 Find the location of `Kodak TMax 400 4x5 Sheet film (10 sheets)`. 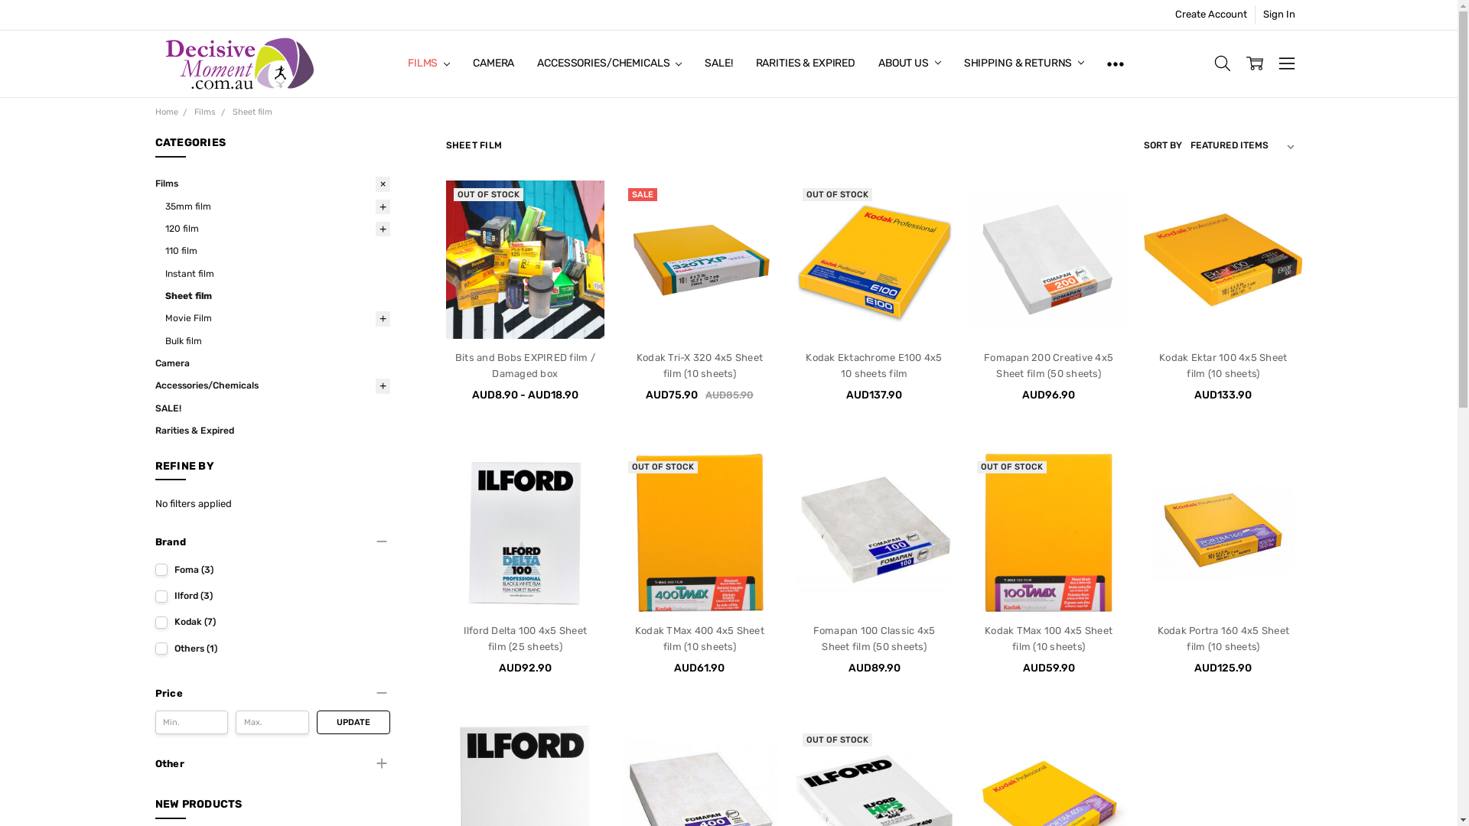

Kodak TMax 400 4x5 Sheet film (10 sheets) is located at coordinates (699, 532).